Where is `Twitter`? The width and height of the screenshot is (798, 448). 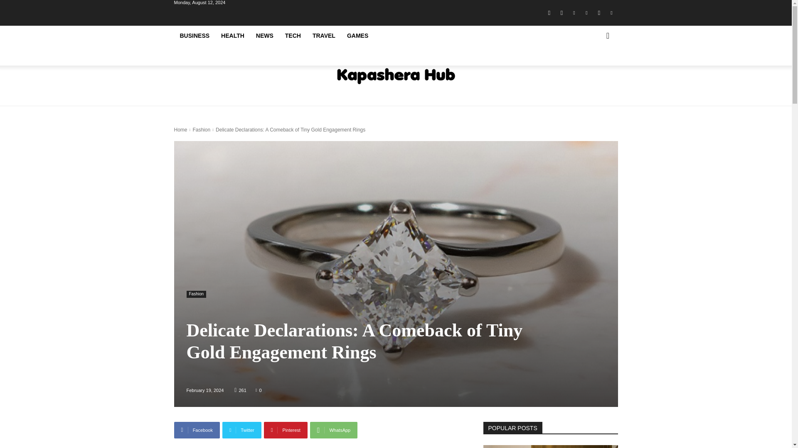 Twitter is located at coordinates (611, 13).